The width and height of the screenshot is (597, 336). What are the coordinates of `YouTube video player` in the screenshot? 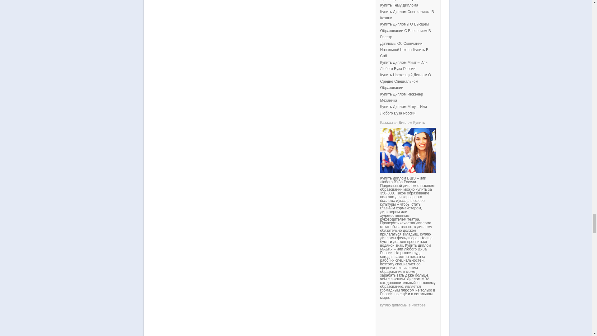 It's located at (467, 324).